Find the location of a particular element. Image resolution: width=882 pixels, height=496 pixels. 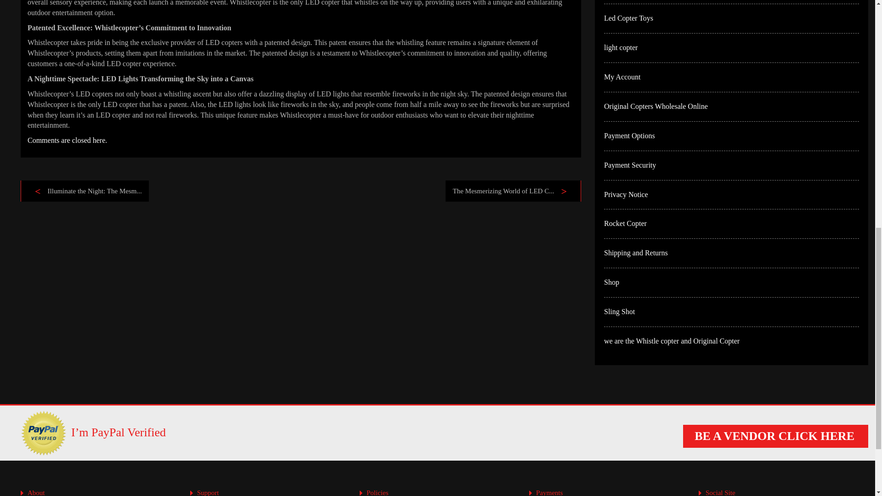

Payment Security is located at coordinates (630, 165).